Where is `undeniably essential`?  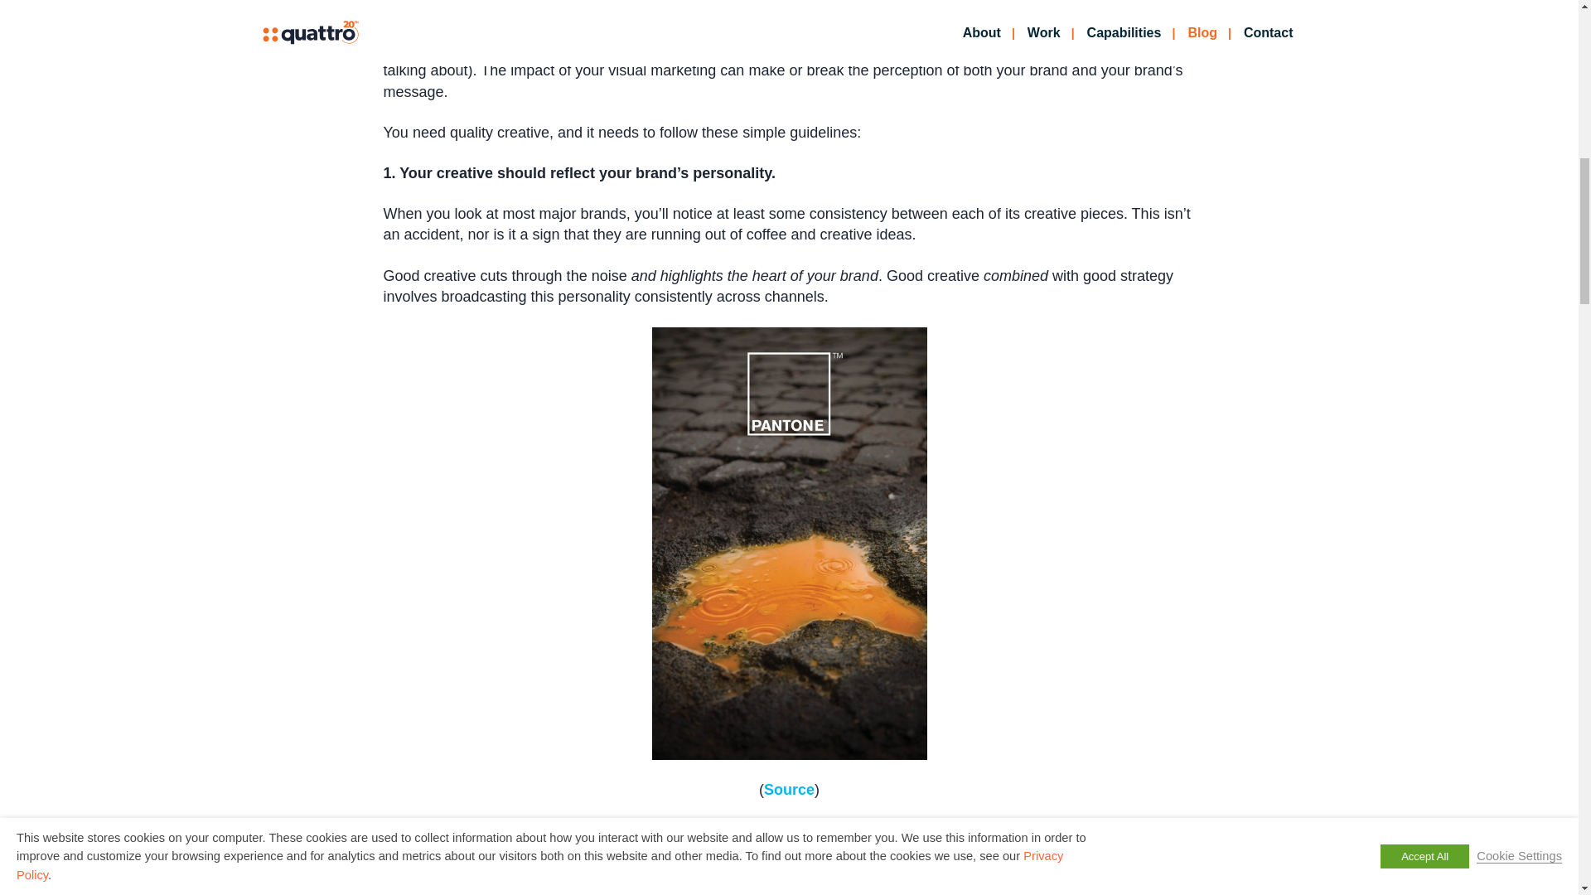 undeniably essential is located at coordinates (847, 28).